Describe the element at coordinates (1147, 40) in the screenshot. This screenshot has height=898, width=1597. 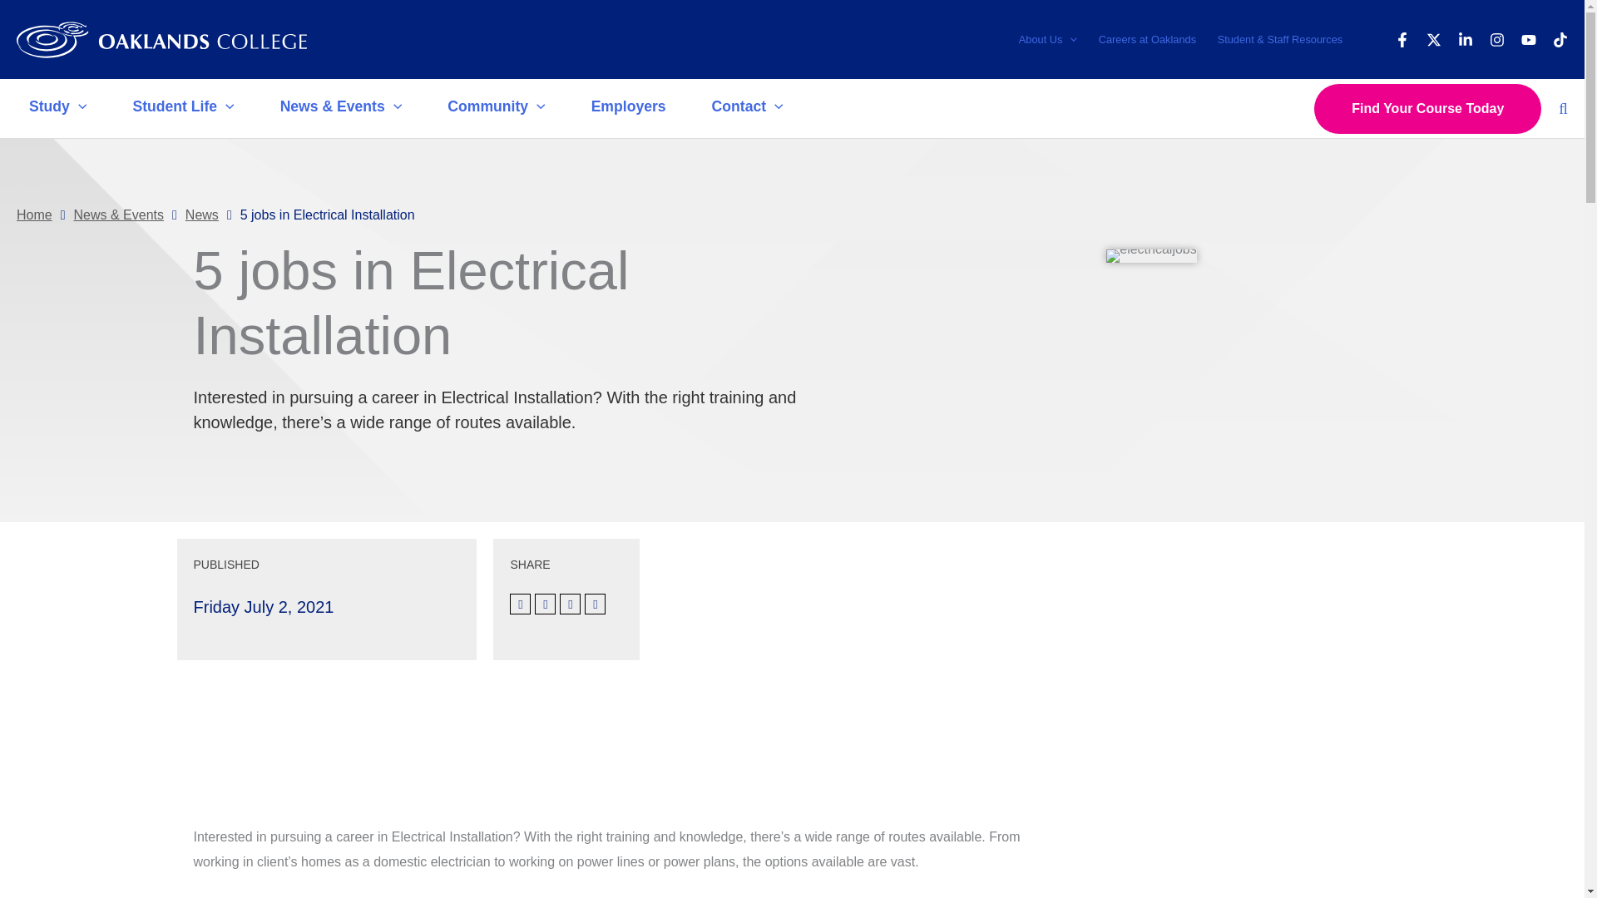
I see `Careers at Oaklands` at that location.